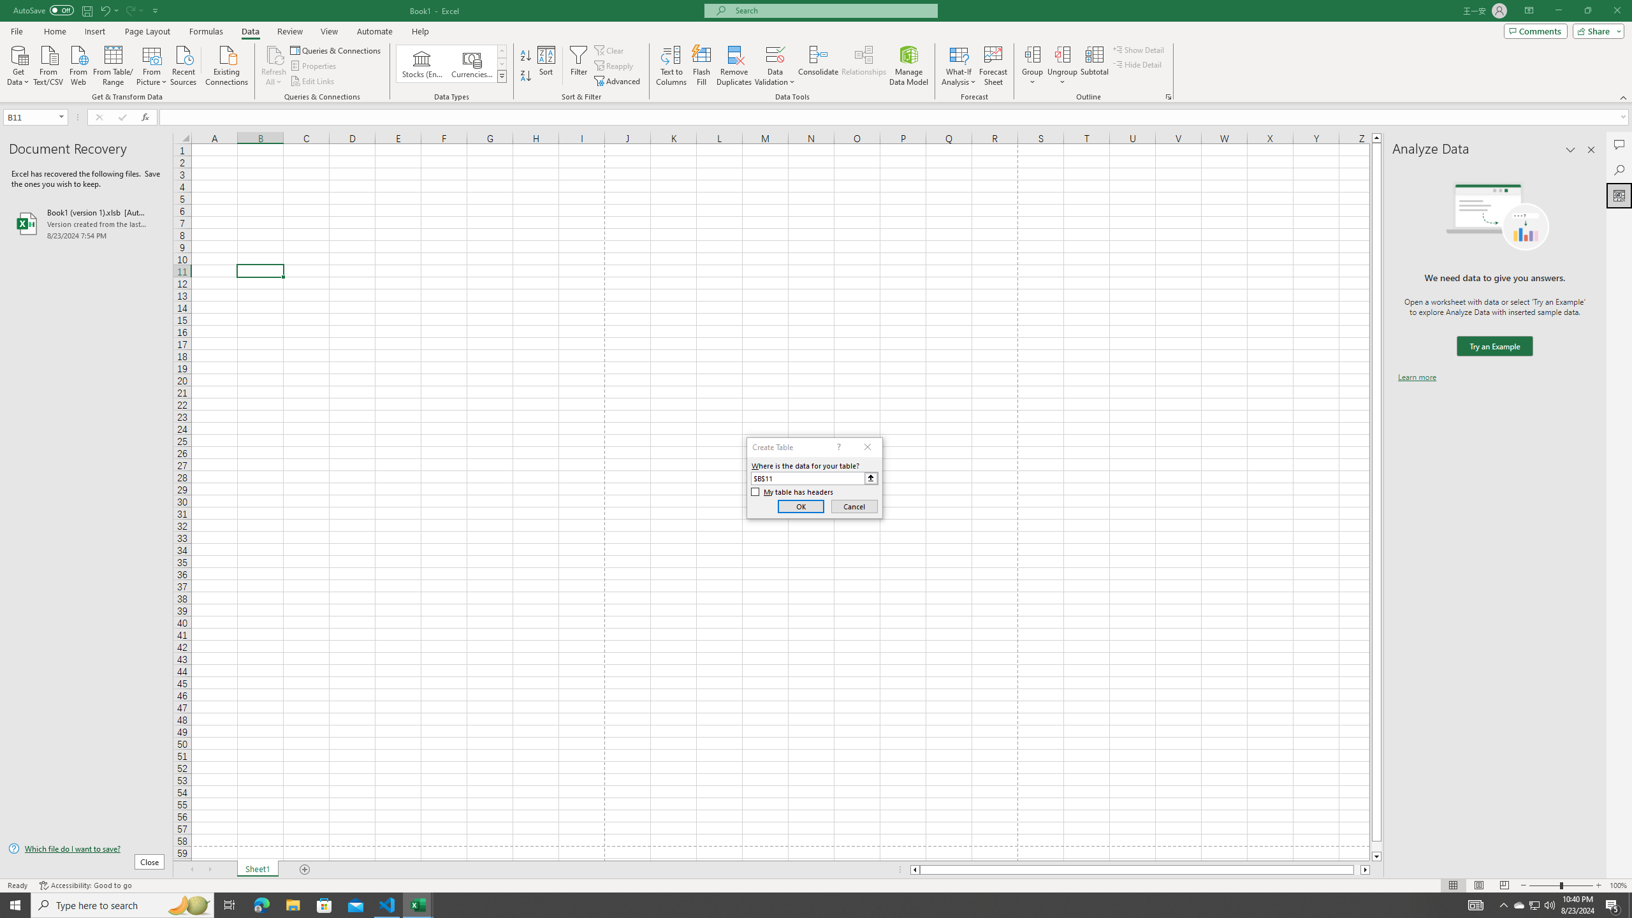 The height and width of the screenshot is (918, 1632). I want to click on Sort..., so click(547, 66).